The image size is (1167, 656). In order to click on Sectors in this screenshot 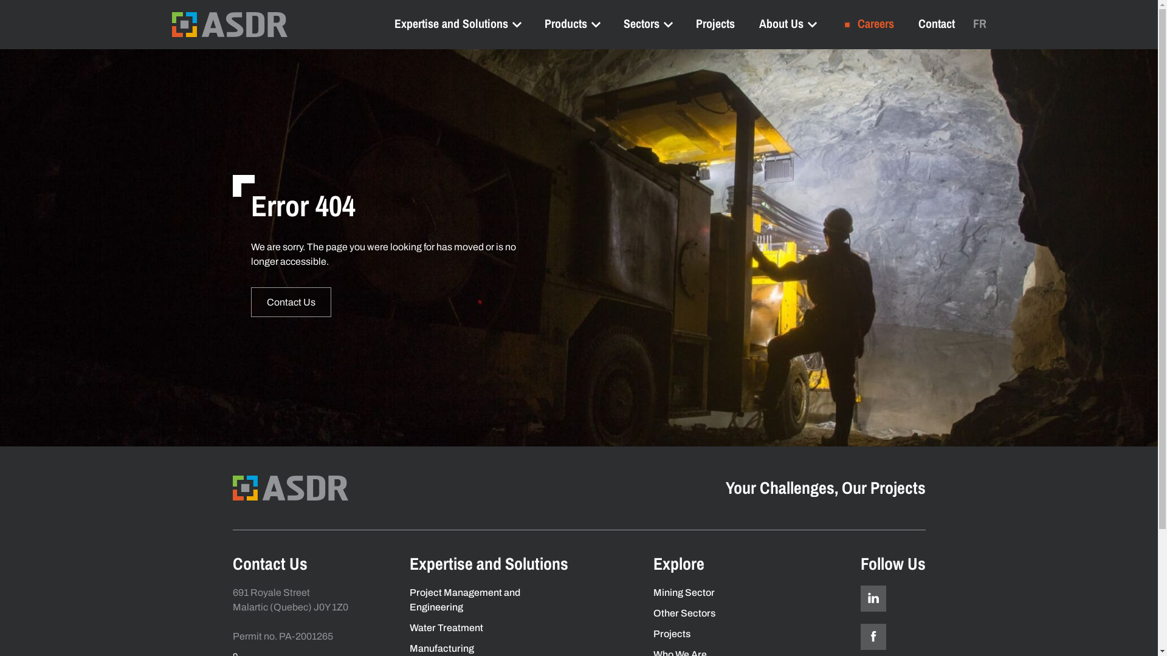, I will do `click(648, 23)`.